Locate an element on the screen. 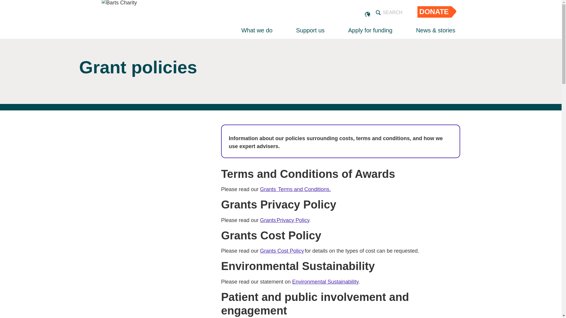 The height and width of the screenshot is (318, 566). Apply for funding is located at coordinates (370, 30).